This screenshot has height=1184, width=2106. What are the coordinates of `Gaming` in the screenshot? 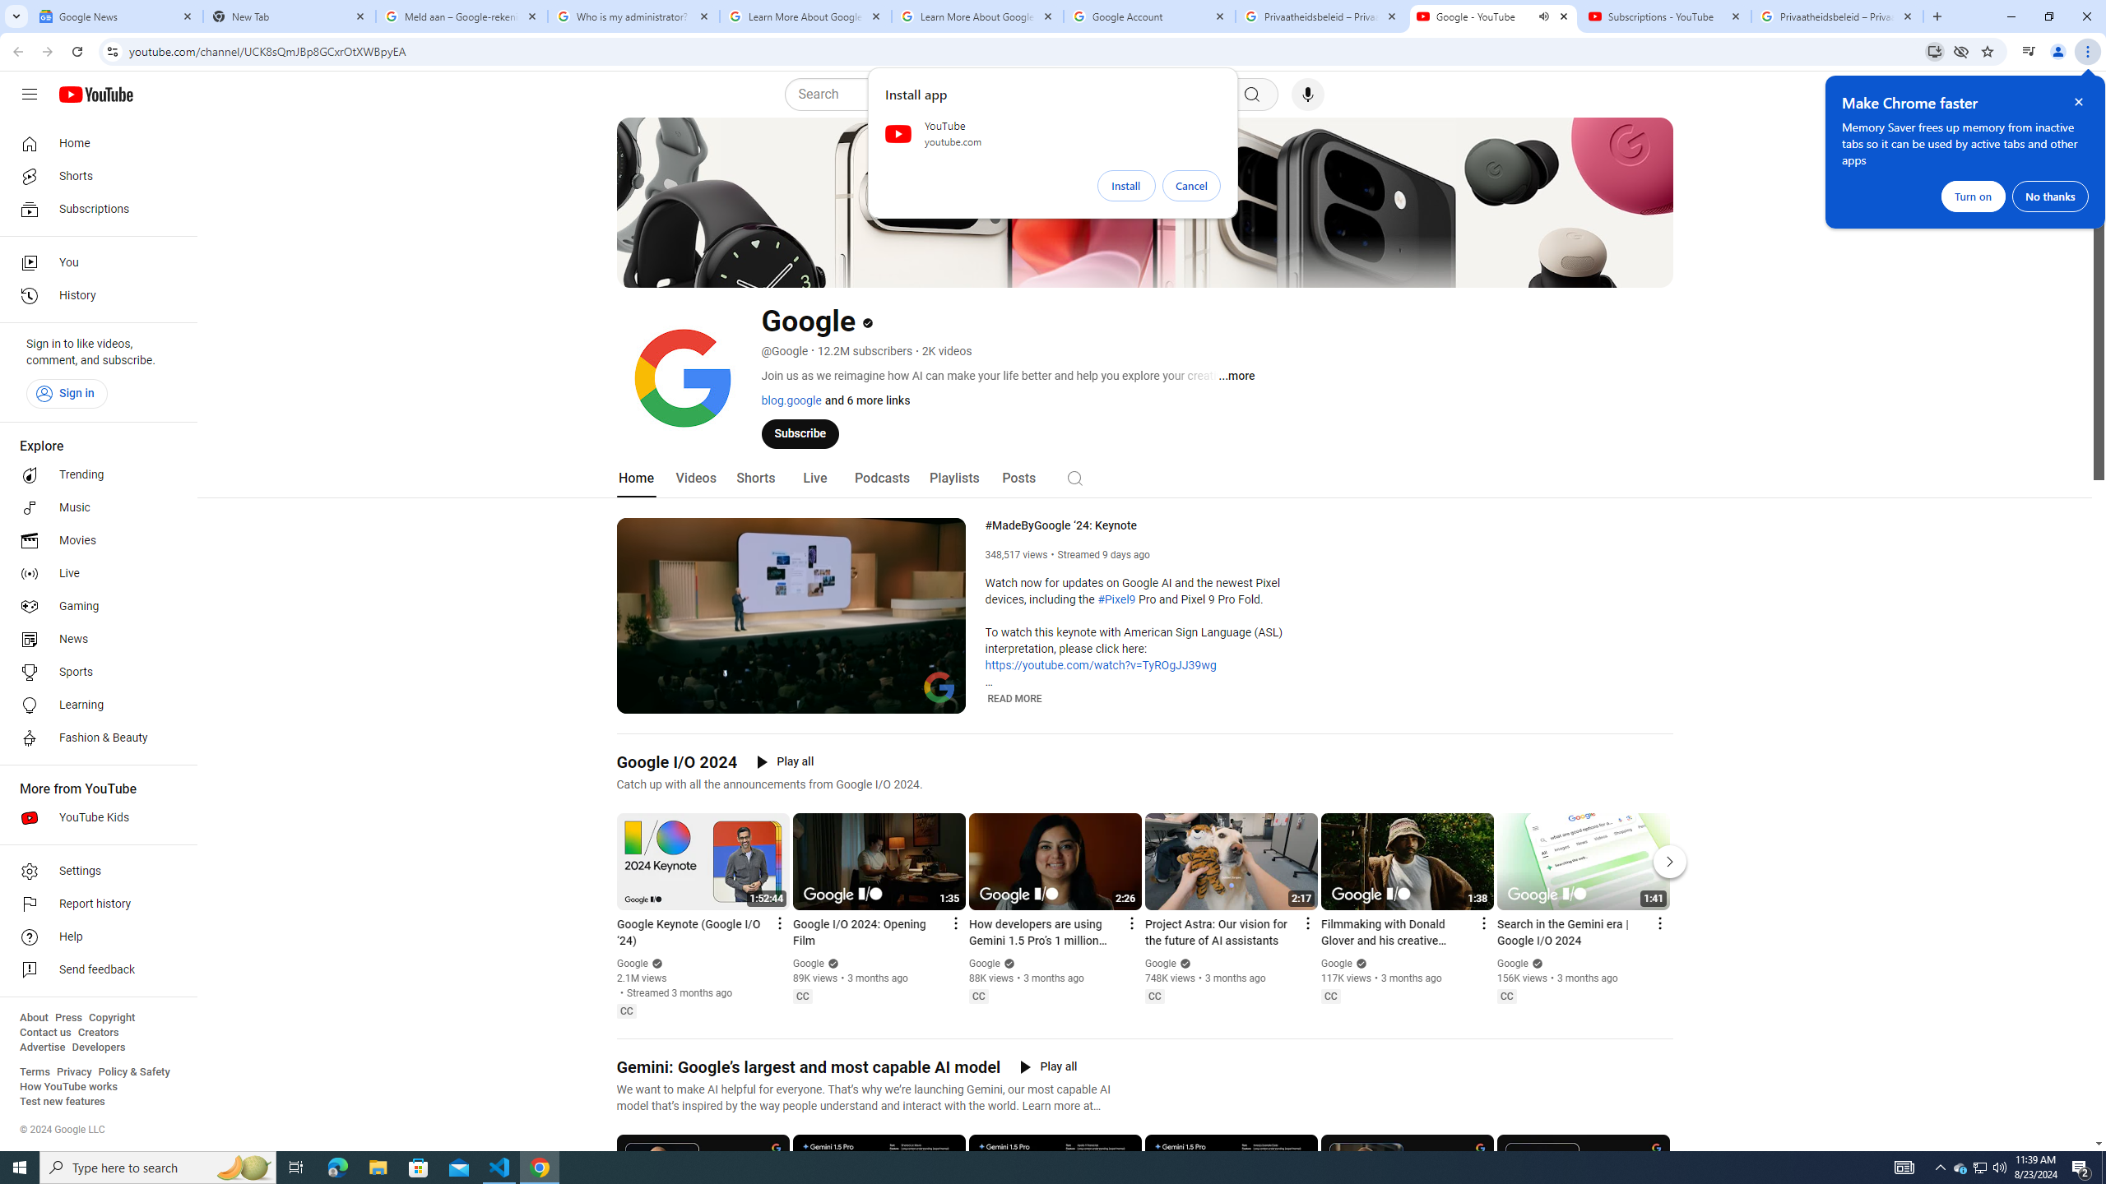 It's located at (94, 607).